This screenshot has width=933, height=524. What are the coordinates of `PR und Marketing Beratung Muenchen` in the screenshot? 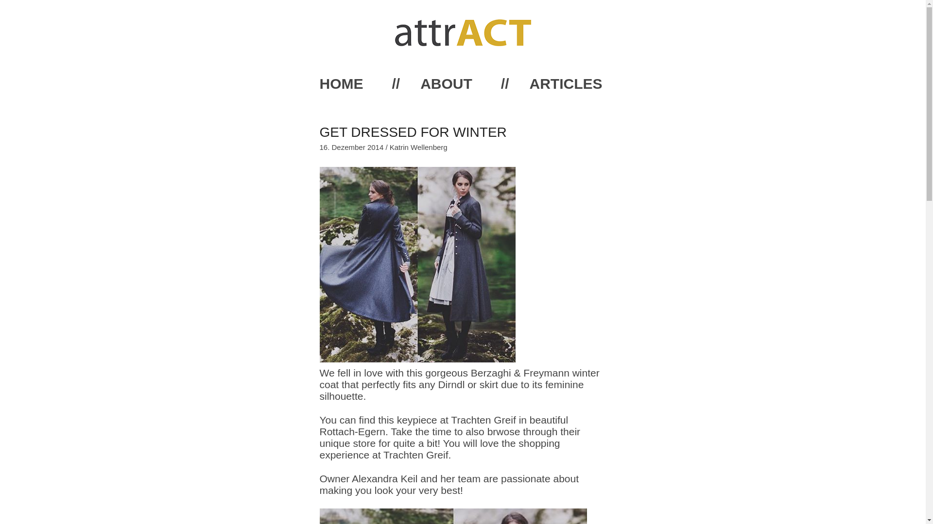 It's located at (463, 42).